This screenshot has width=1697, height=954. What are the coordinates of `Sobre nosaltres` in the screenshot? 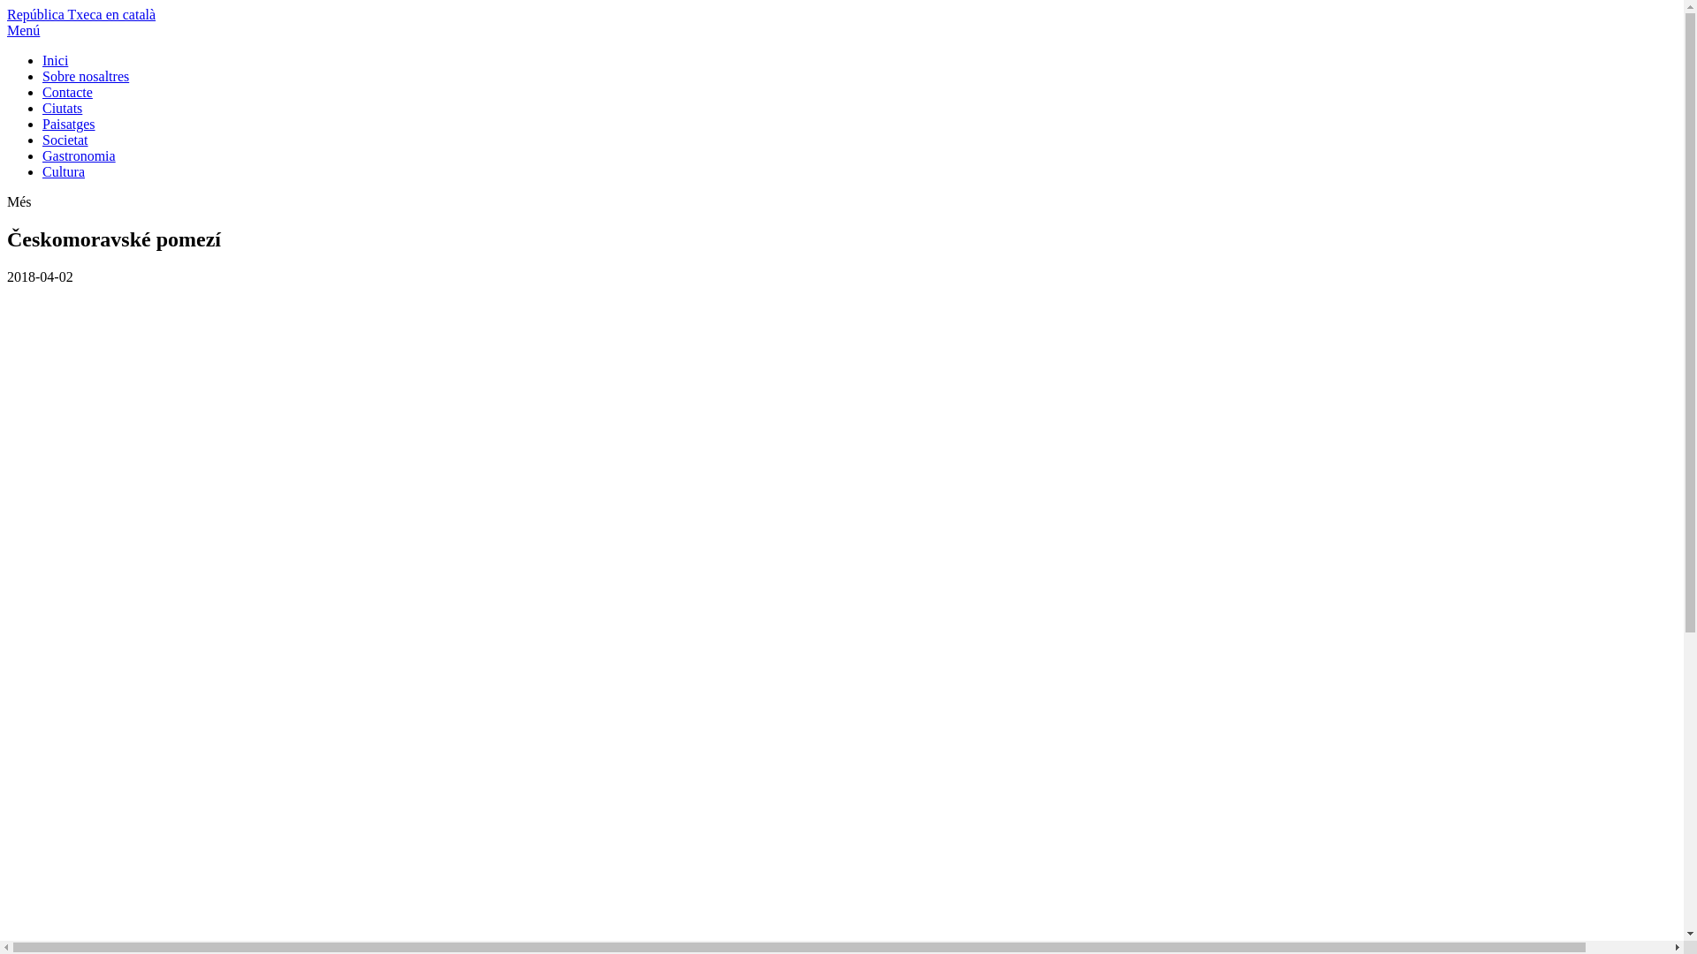 It's located at (86, 76).